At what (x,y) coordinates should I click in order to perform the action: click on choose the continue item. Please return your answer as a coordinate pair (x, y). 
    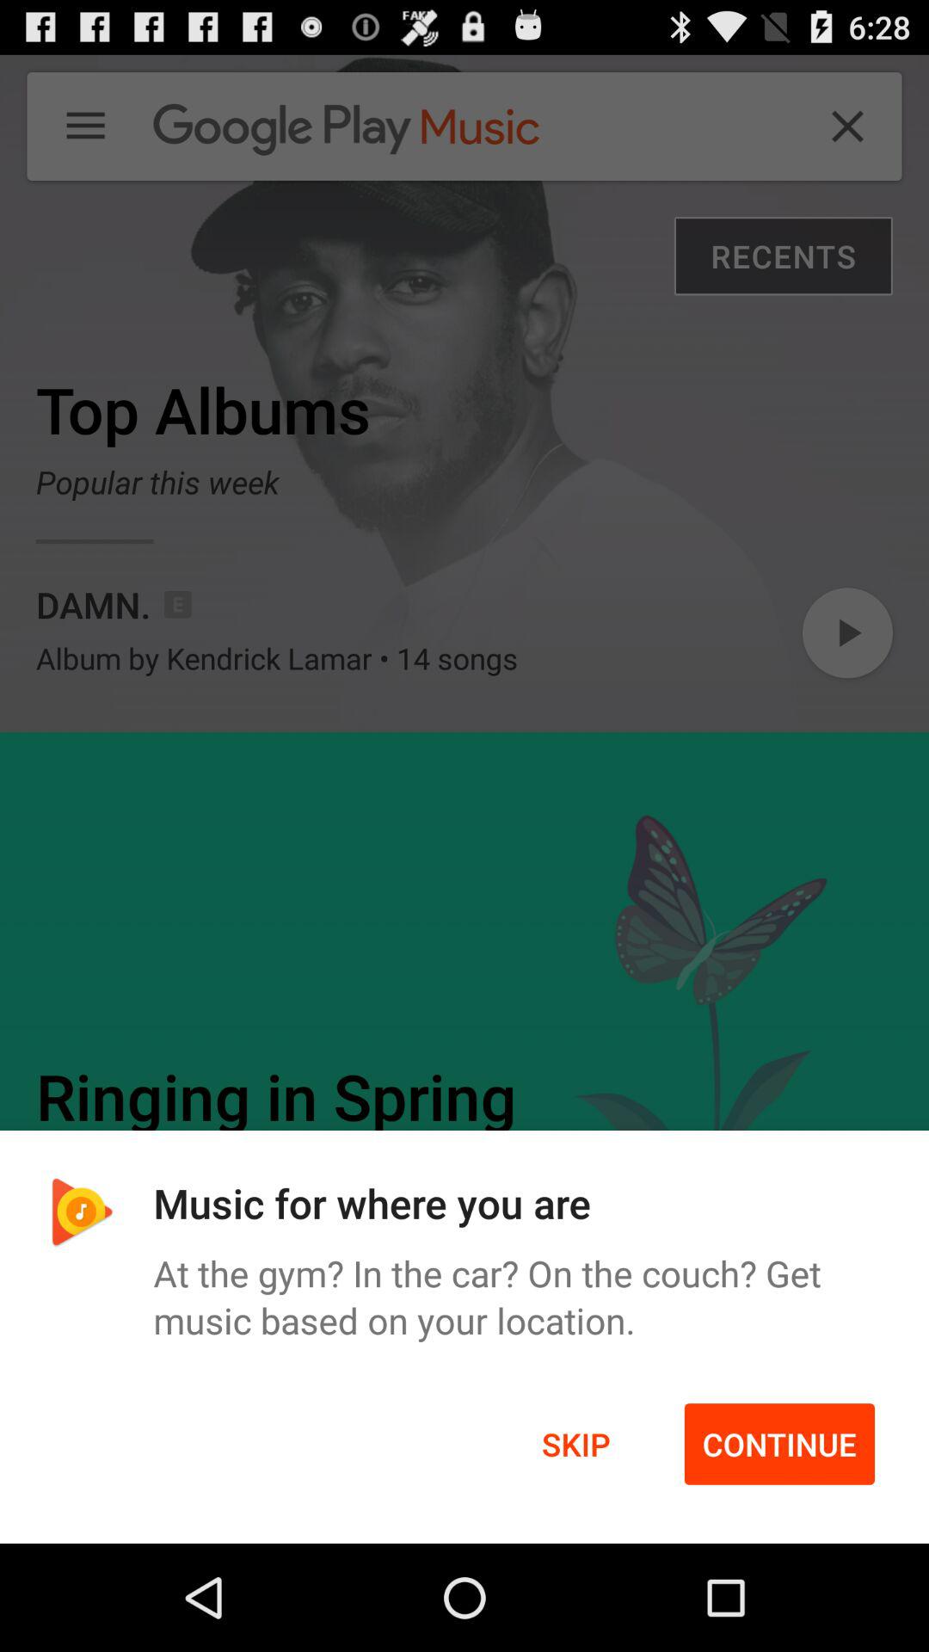
    Looking at the image, I should click on (779, 1444).